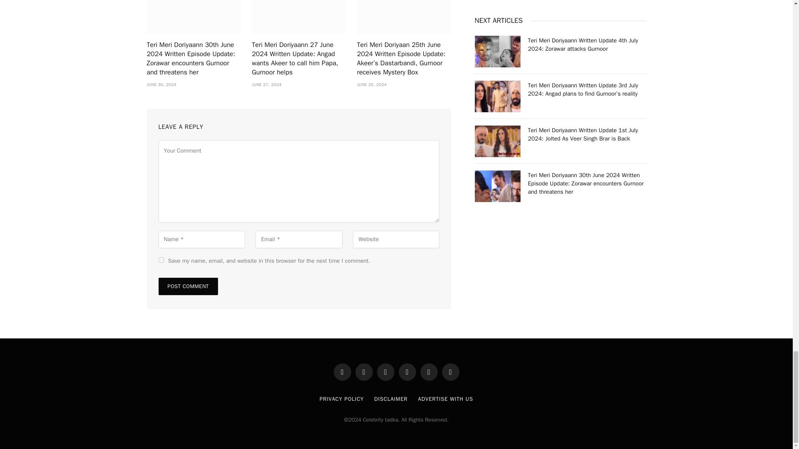 The width and height of the screenshot is (799, 449). I want to click on Post Comment, so click(188, 286).